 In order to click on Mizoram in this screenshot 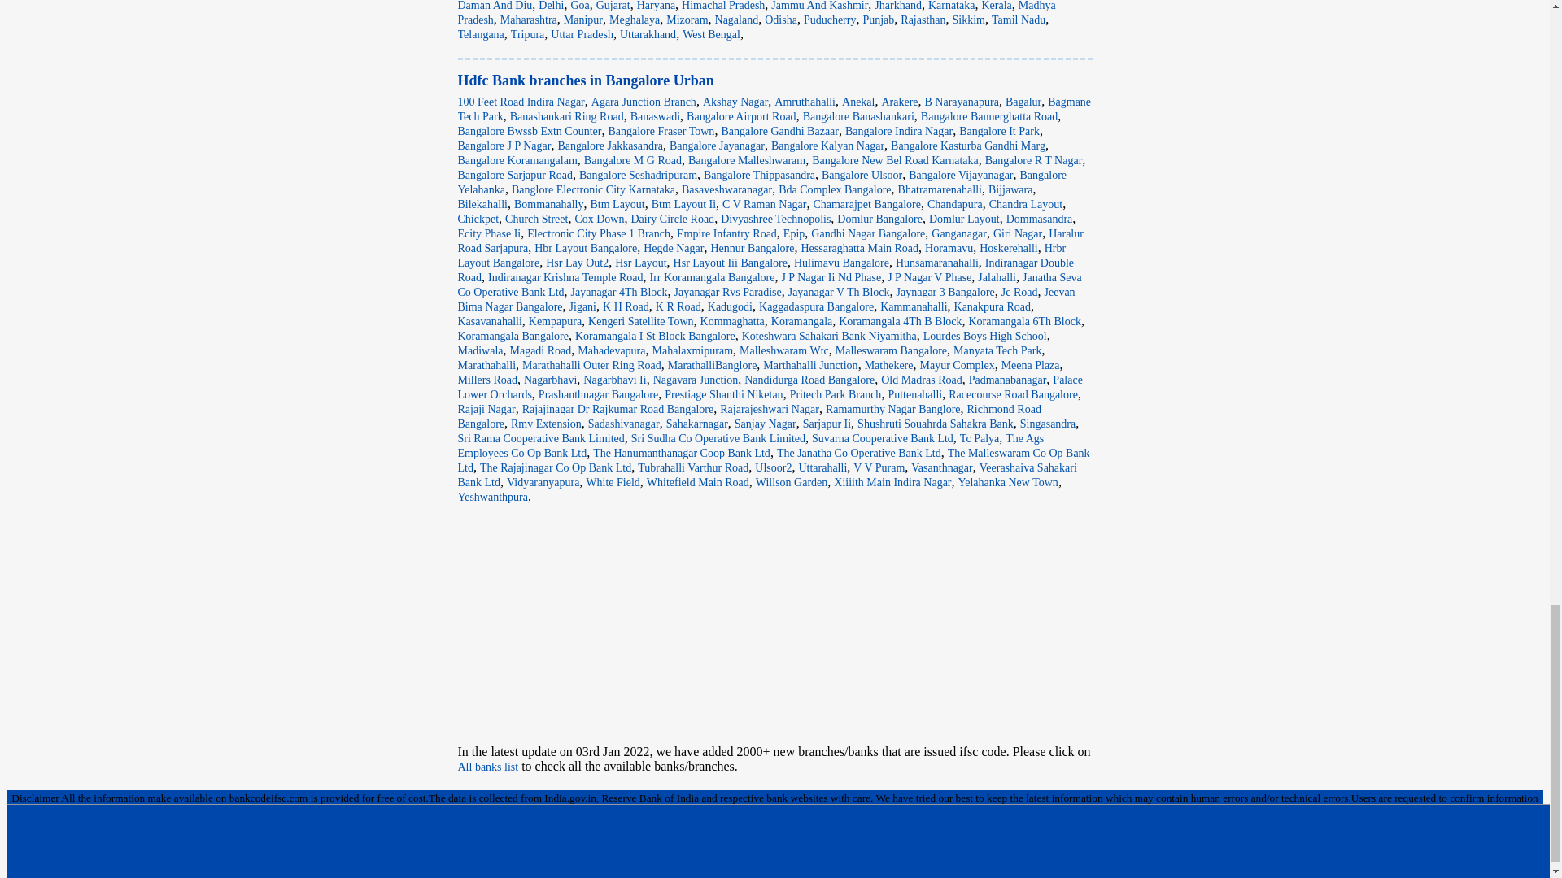, I will do `click(687, 20)`.